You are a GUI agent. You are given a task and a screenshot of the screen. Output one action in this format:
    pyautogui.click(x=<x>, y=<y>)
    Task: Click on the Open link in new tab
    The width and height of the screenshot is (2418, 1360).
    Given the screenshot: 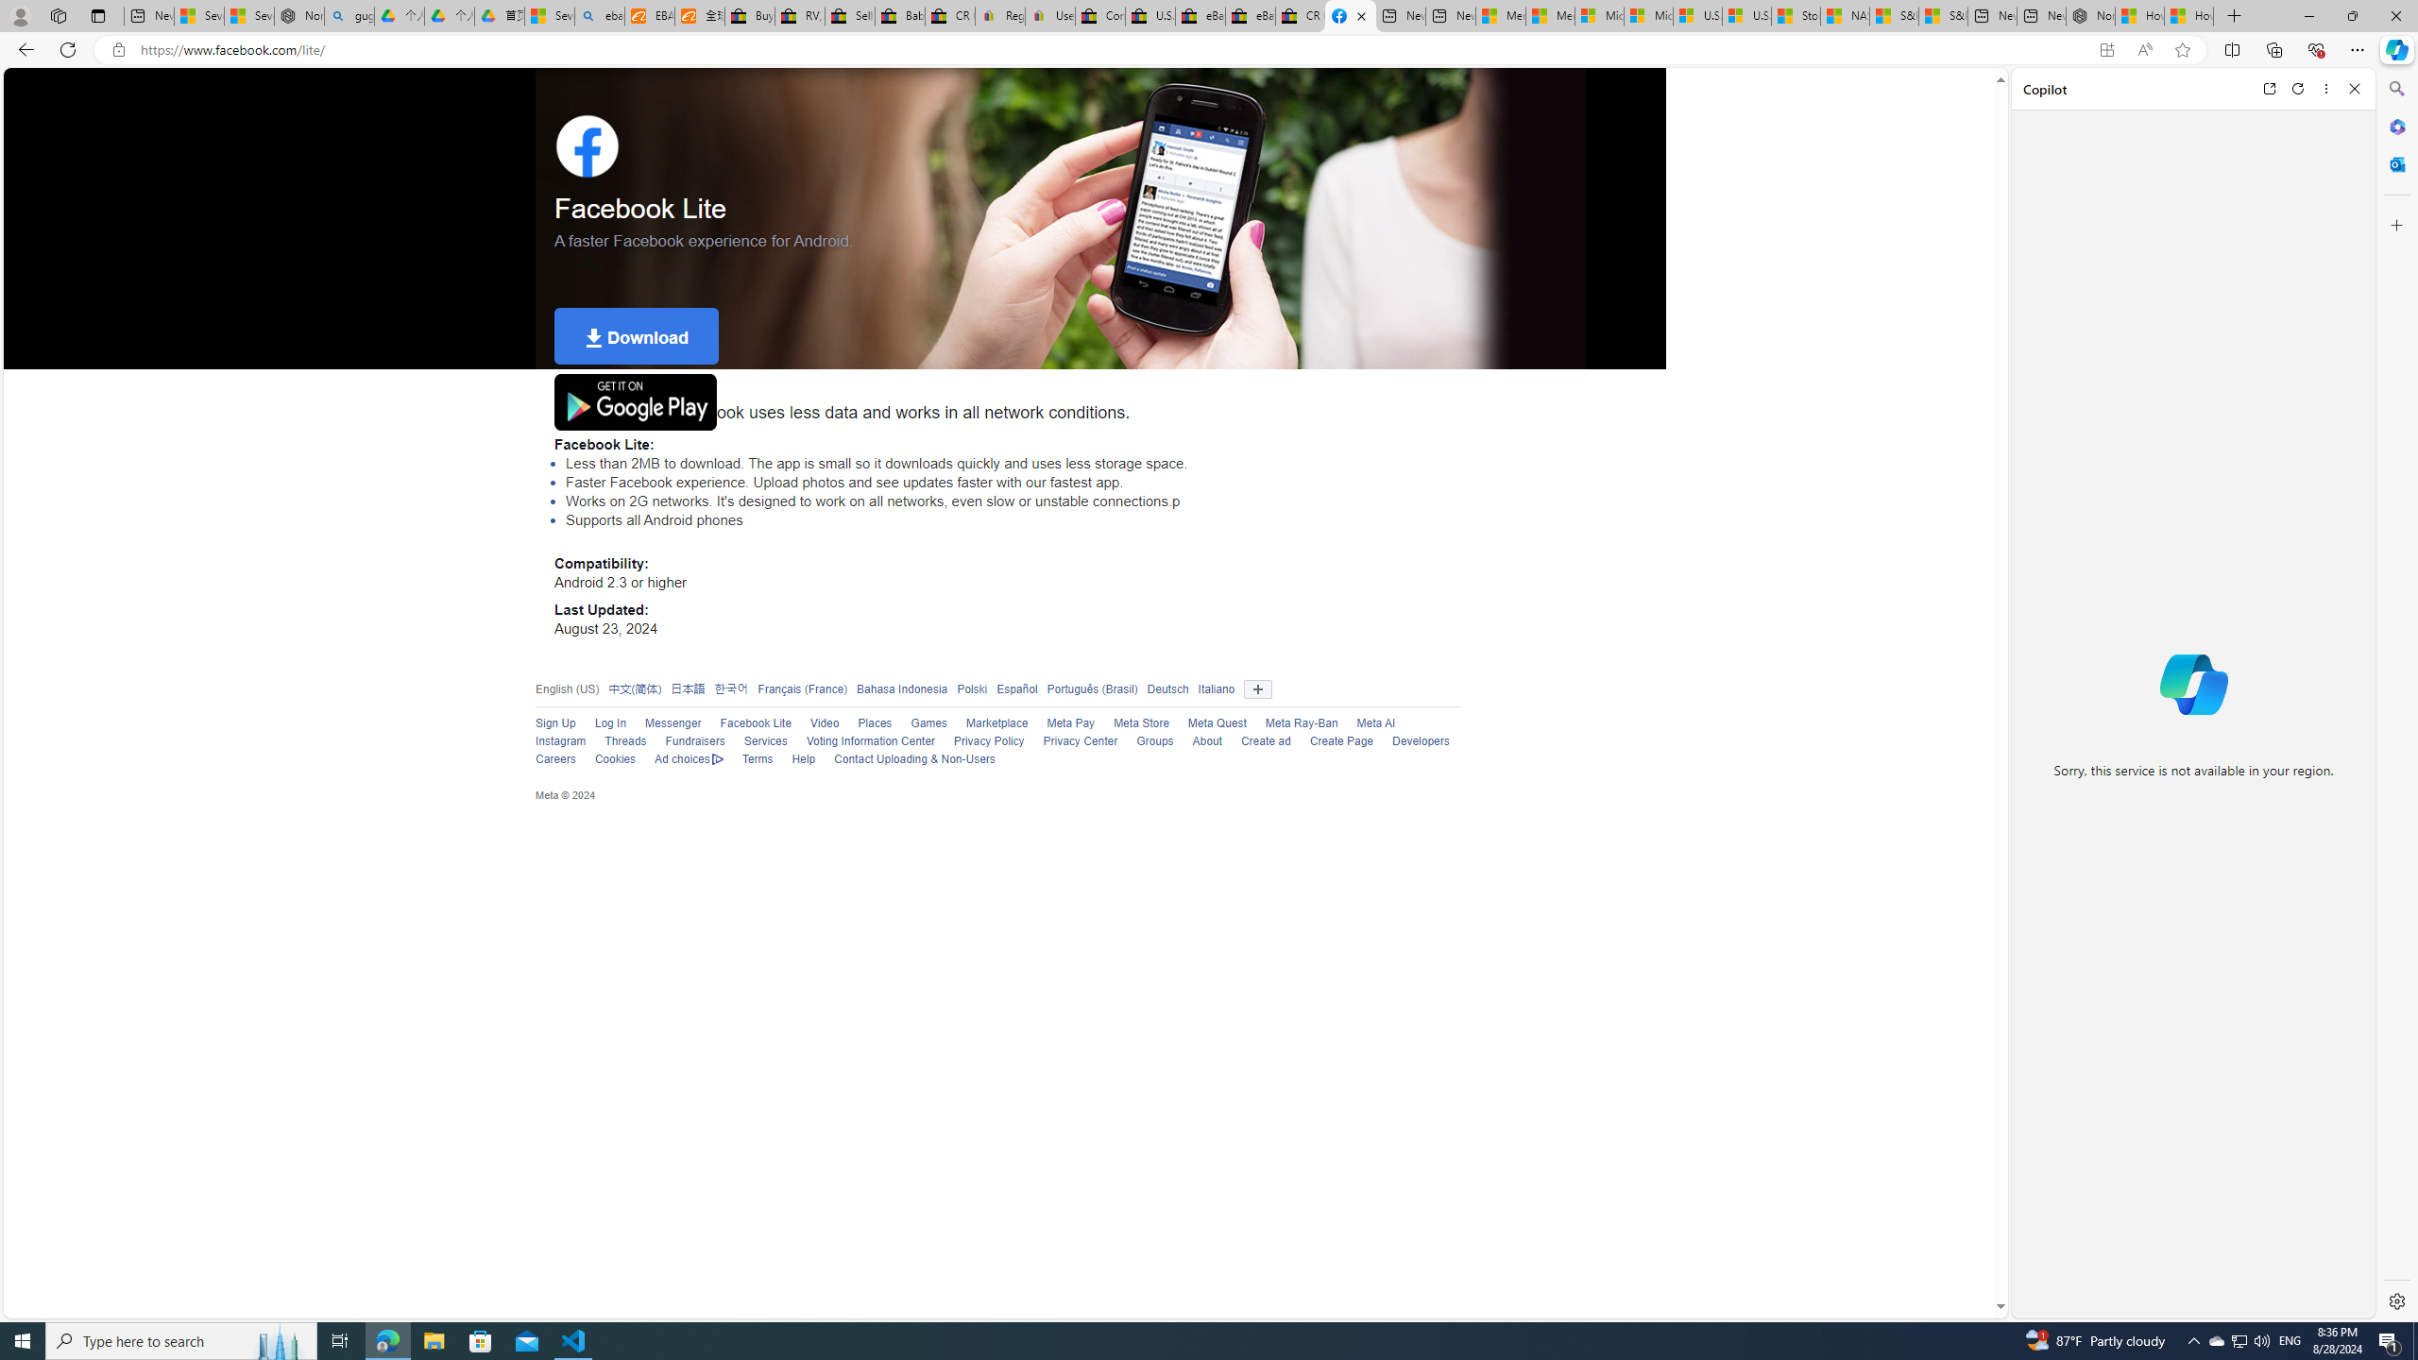 What is the action you would take?
    pyautogui.click(x=2269, y=89)
    